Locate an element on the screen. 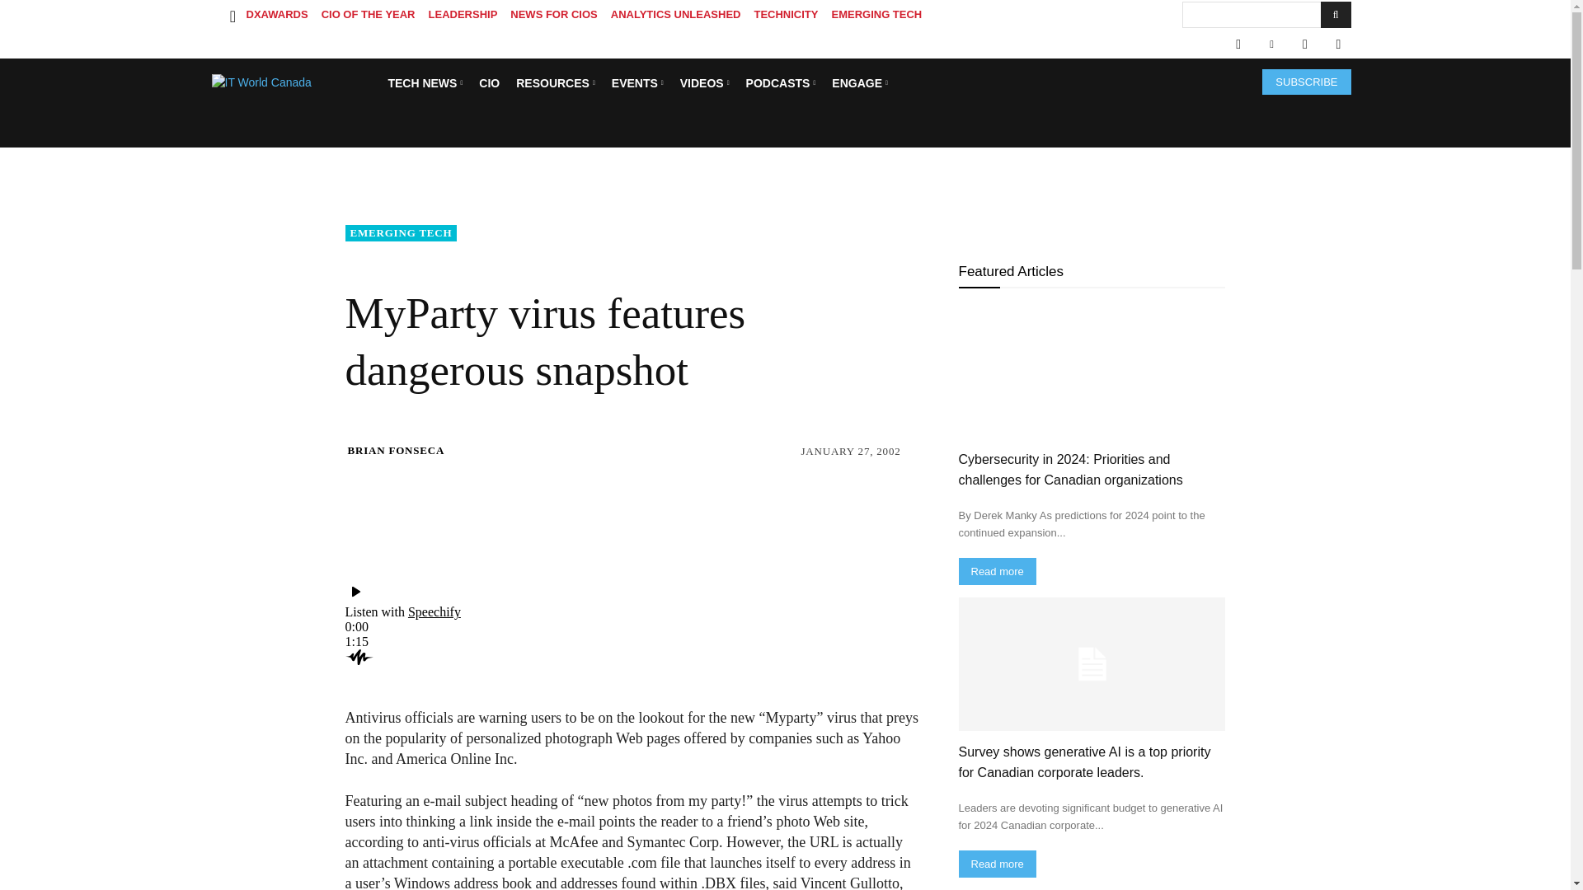  IT World Canada - IT News is located at coordinates (294, 82).